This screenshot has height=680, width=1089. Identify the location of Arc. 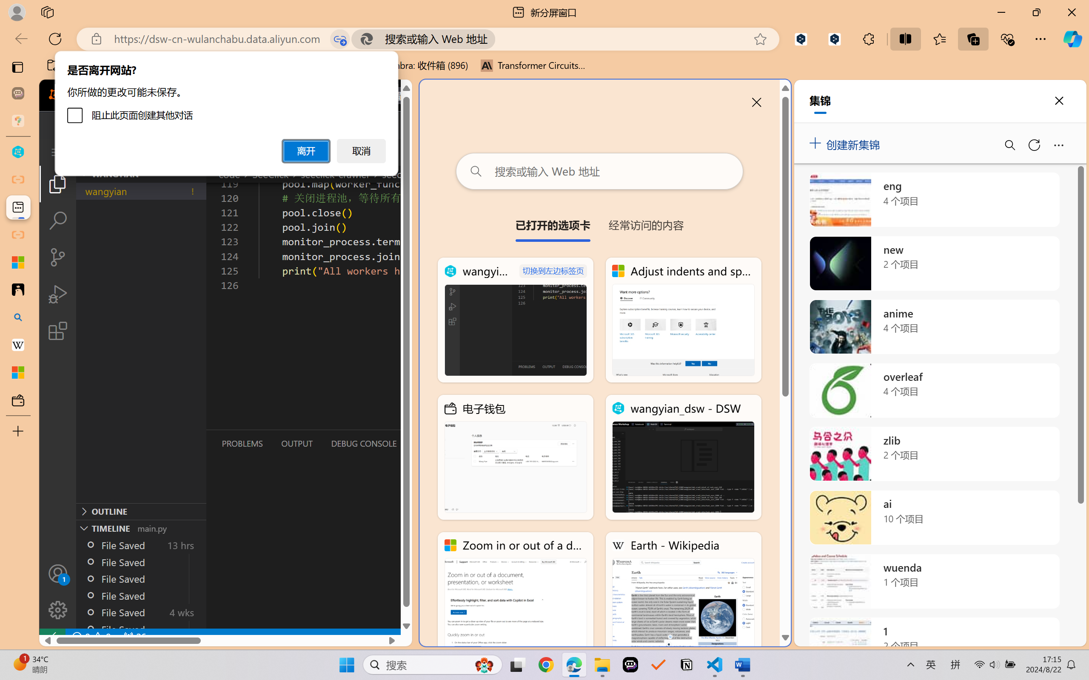
(424, 57).